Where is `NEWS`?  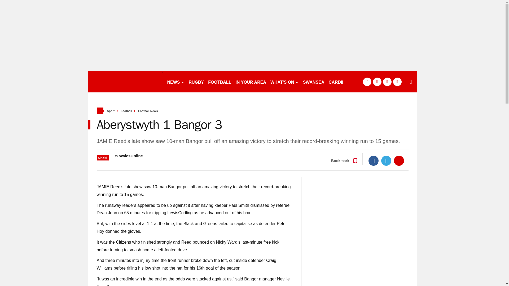 NEWS is located at coordinates (175, 82).